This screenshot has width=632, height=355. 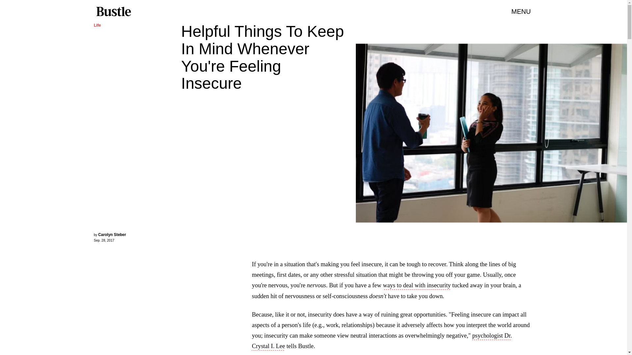 I want to click on Bustle, so click(x=113, y=12).